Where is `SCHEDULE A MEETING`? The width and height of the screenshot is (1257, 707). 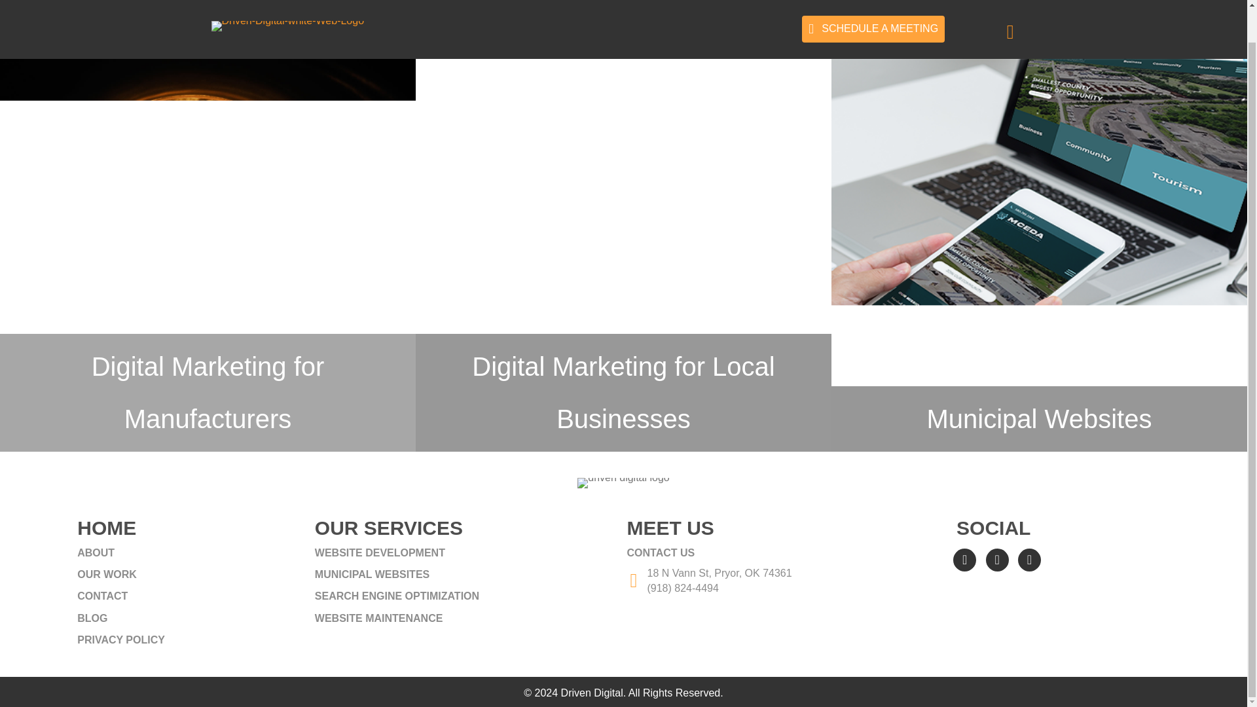 SCHEDULE A MEETING is located at coordinates (873, 29).